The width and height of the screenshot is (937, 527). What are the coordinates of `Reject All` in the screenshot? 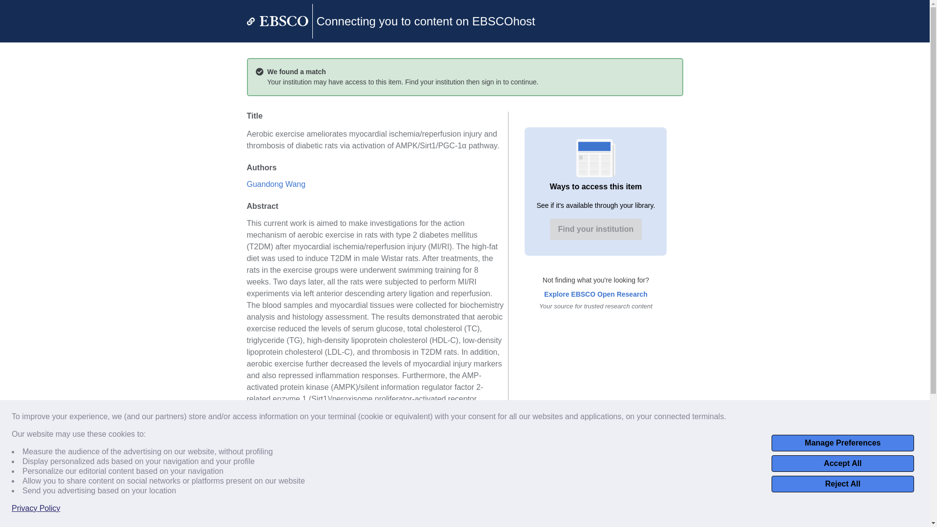 It's located at (842, 484).